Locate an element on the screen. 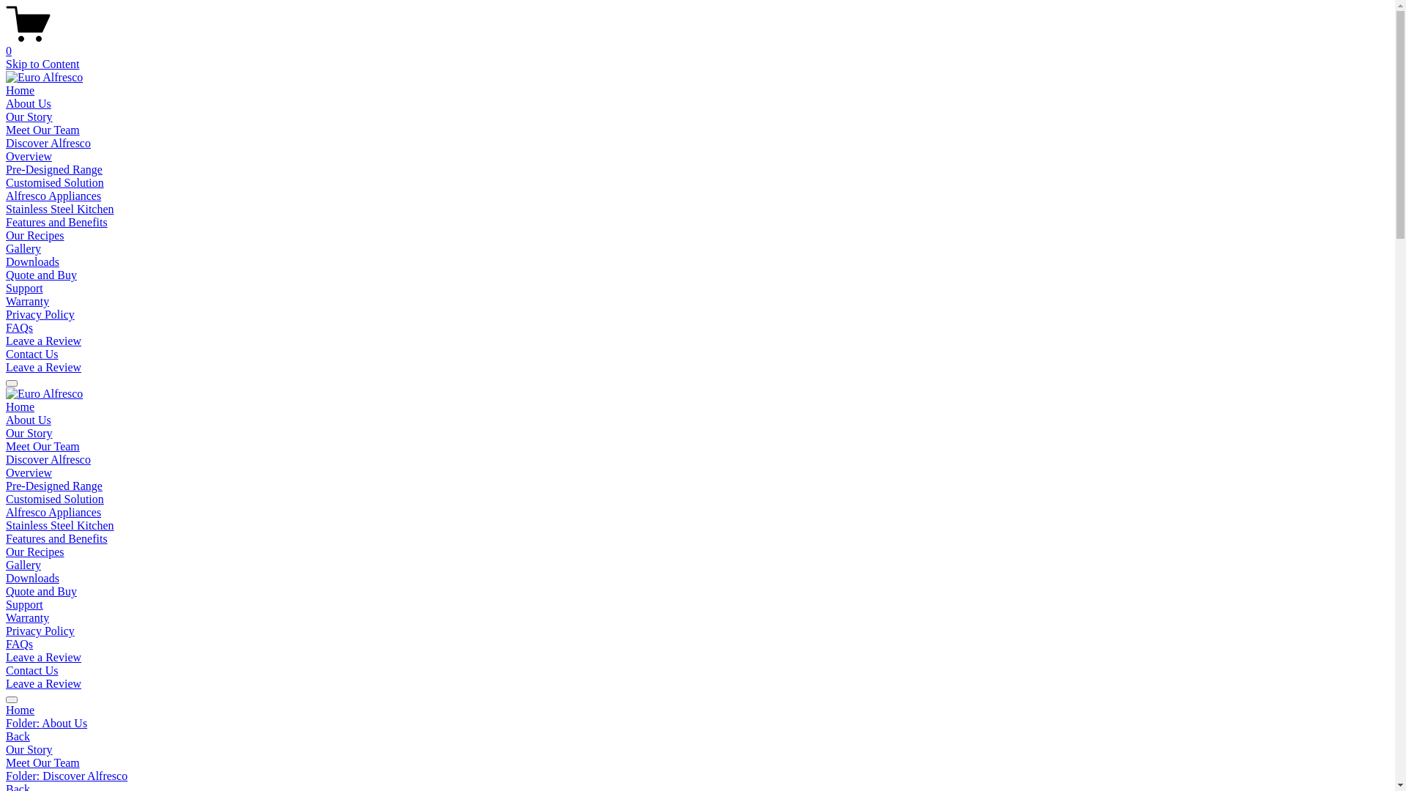 This screenshot has height=791, width=1406. Gallery is located at coordinates (23, 249).